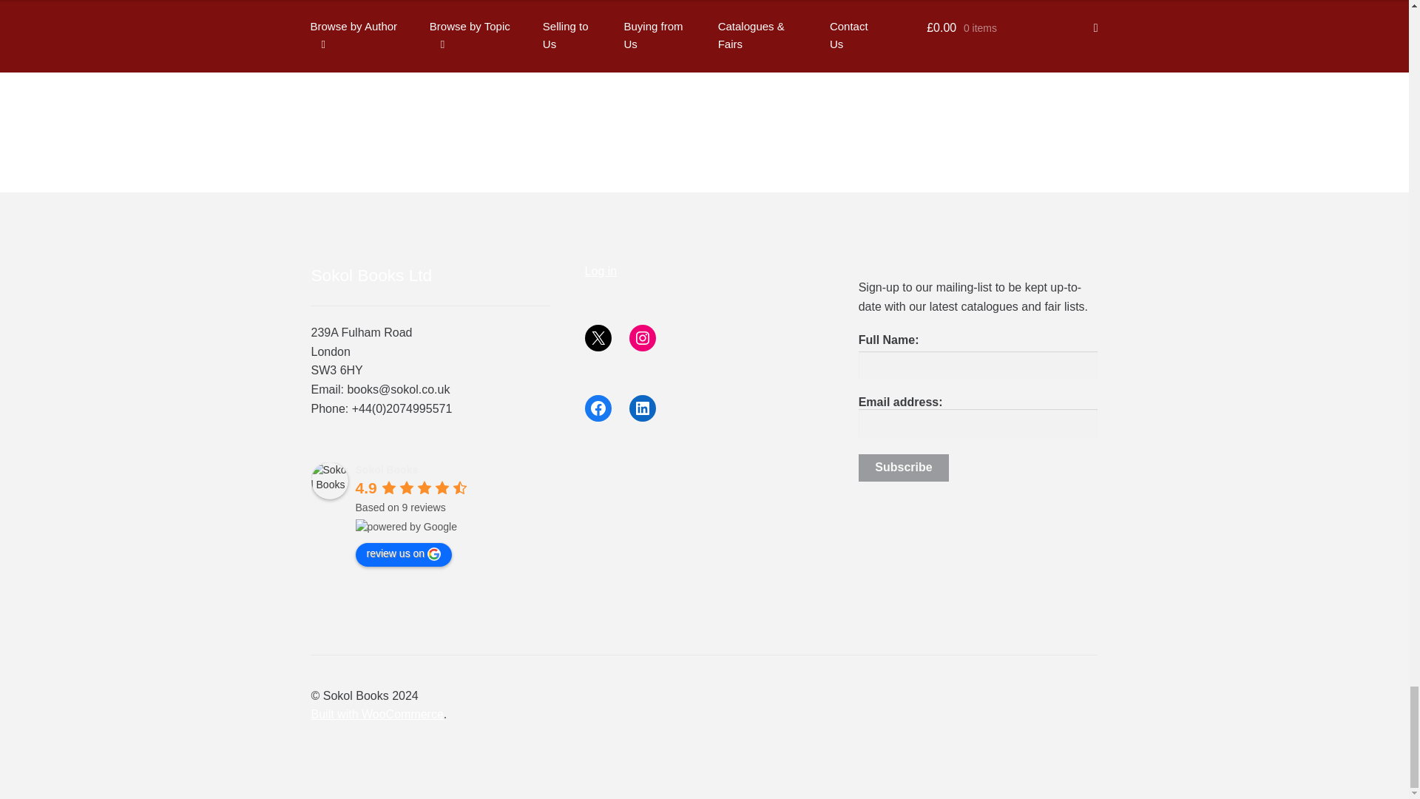 This screenshot has width=1420, height=799. What do you see at coordinates (377, 714) in the screenshot?
I see `WooCommerce - The Best eCommerce Platform for WordPress` at bounding box center [377, 714].